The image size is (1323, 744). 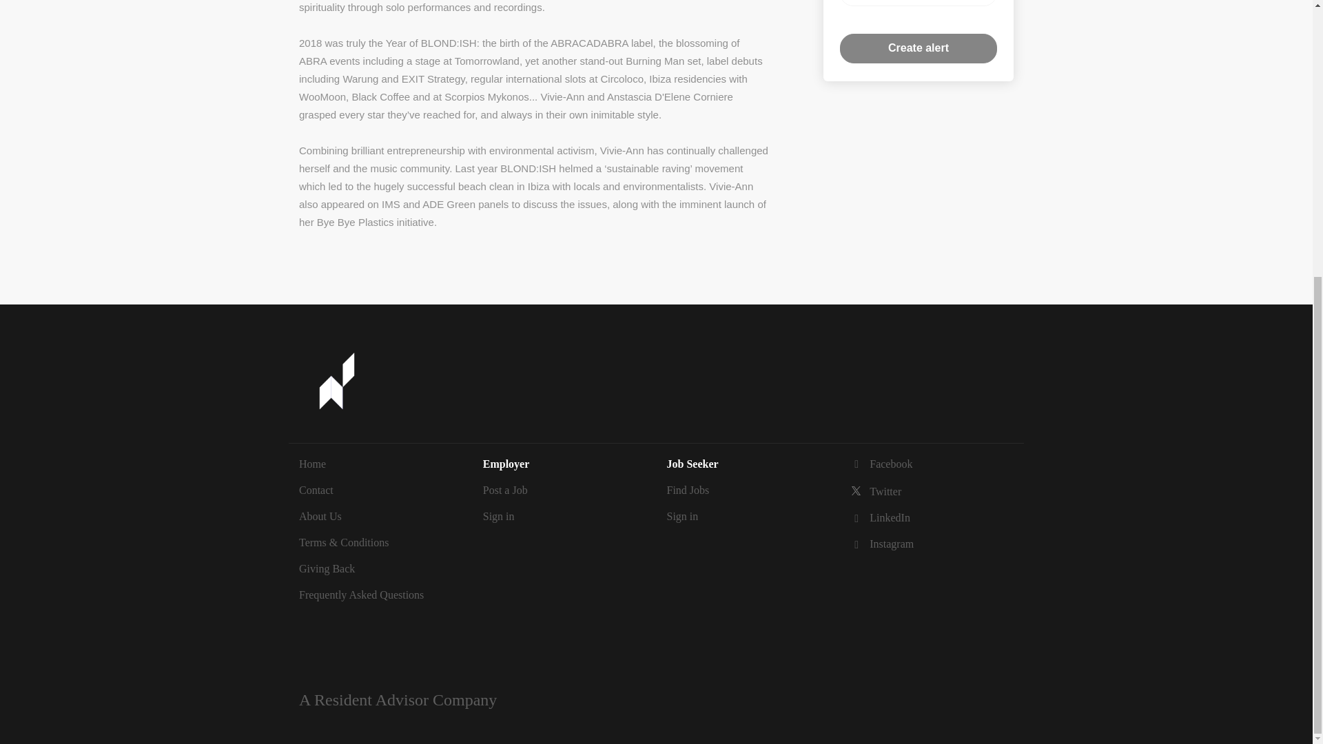 I want to click on LinkedIn, so click(x=880, y=518).